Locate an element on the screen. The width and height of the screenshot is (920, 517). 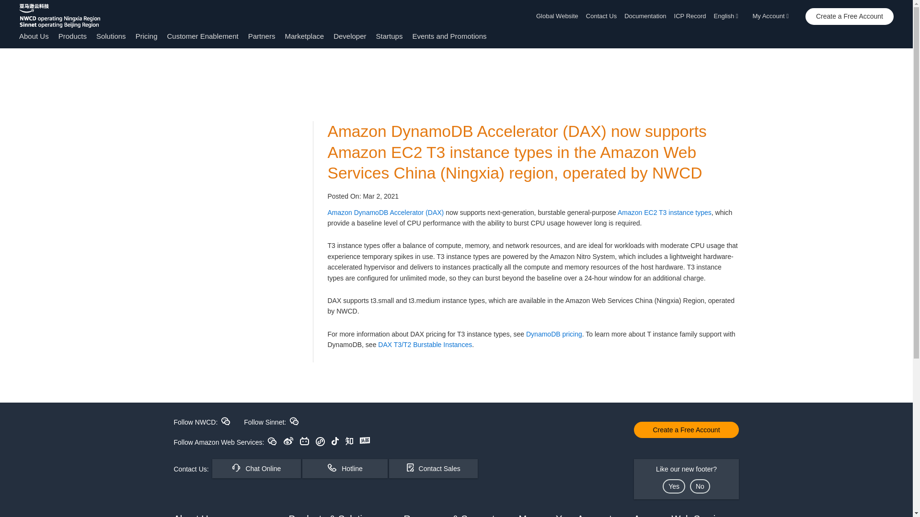
Customer Enablement is located at coordinates (202, 36).